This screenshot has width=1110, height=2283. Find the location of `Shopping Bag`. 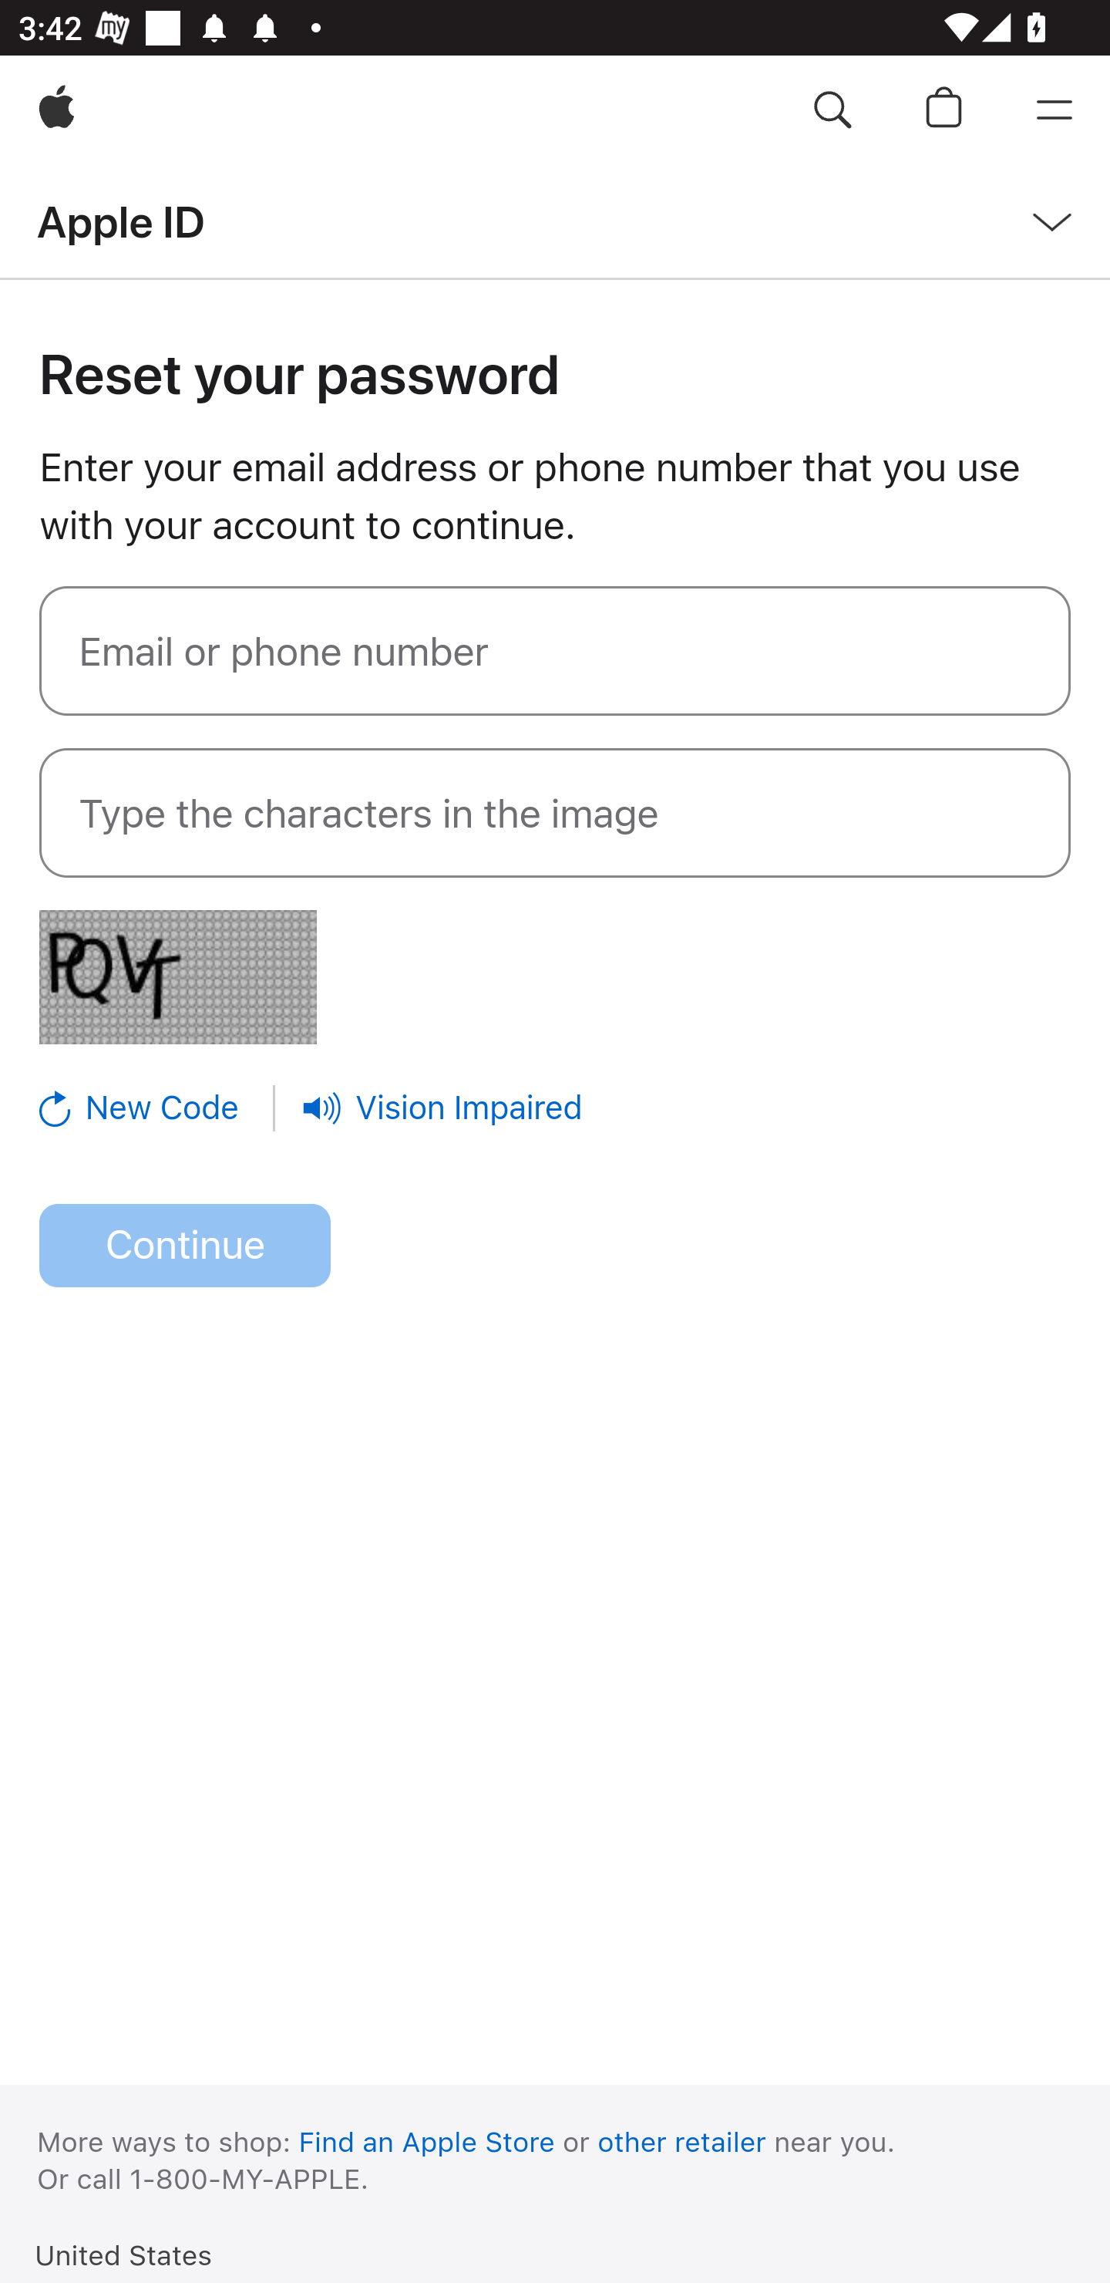

Shopping Bag is located at coordinates (943, 111).